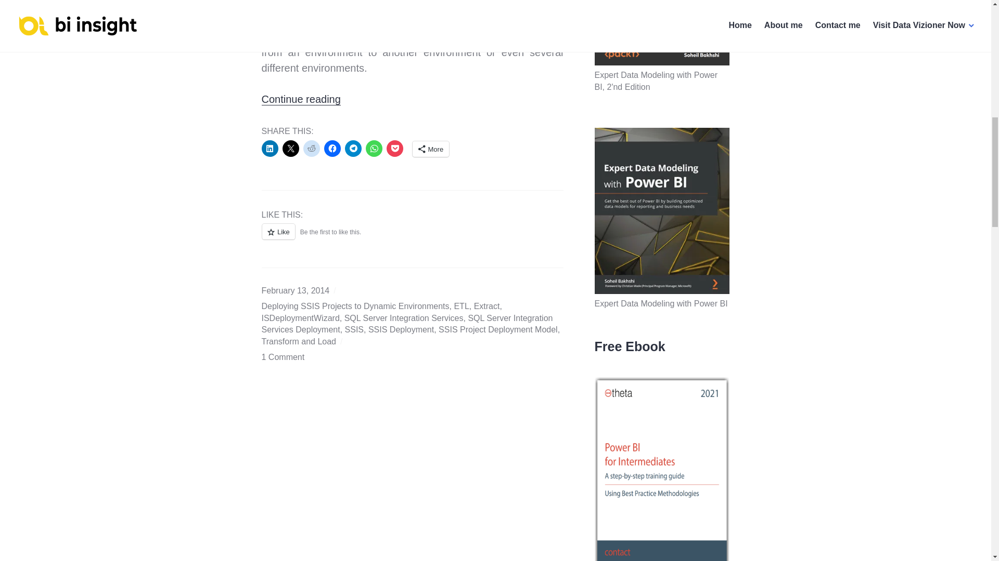 This screenshot has width=999, height=561. Describe the element at coordinates (298, 342) in the screenshot. I see `Transform and Load` at that location.